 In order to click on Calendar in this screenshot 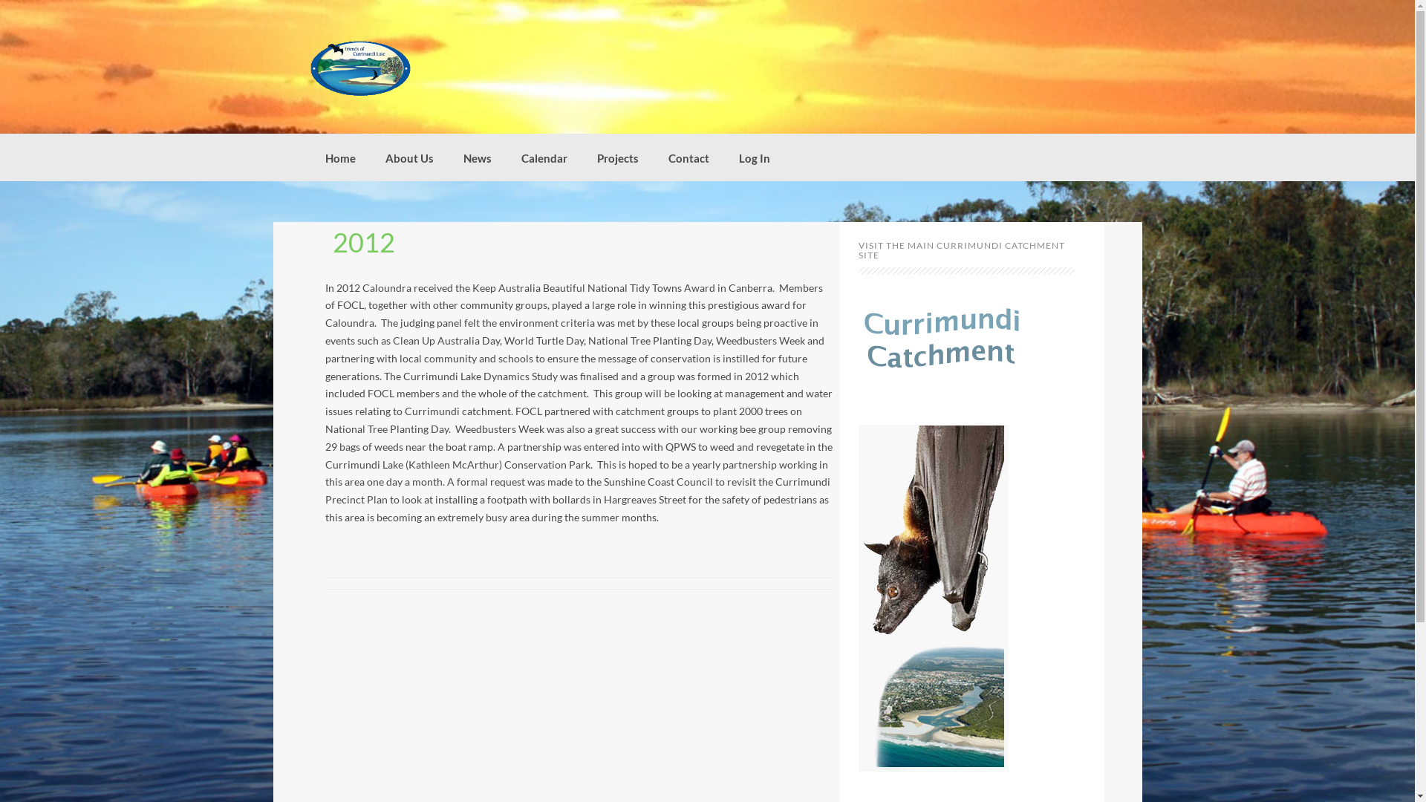, I will do `click(544, 157)`.